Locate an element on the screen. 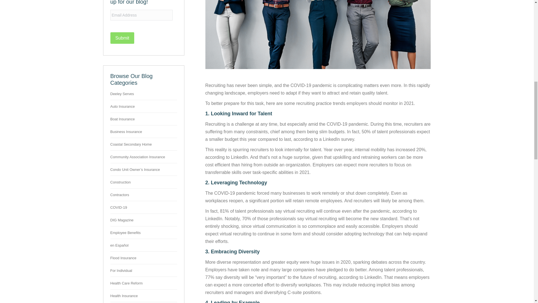 The width and height of the screenshot is (538, 303). HR trends is located at coordinates (318, 35).